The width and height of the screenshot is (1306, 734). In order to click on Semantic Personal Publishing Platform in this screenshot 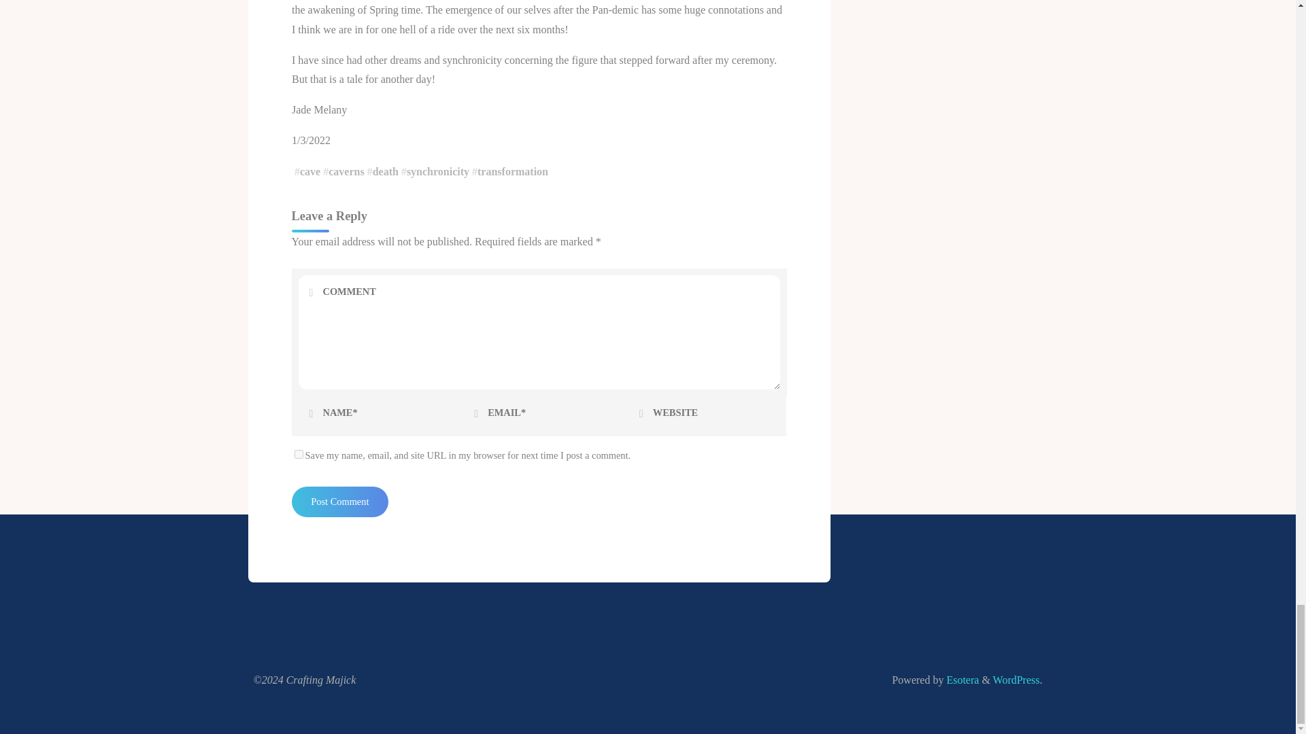, I will do `click(1016, 680)`.